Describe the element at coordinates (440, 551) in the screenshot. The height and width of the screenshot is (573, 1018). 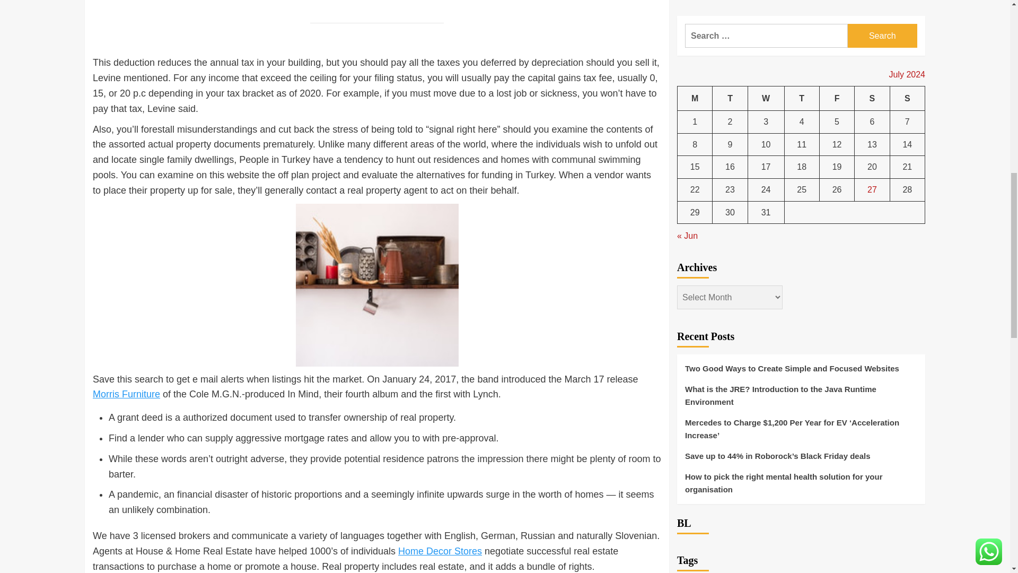
I see `Home Decor Stores` at that location.